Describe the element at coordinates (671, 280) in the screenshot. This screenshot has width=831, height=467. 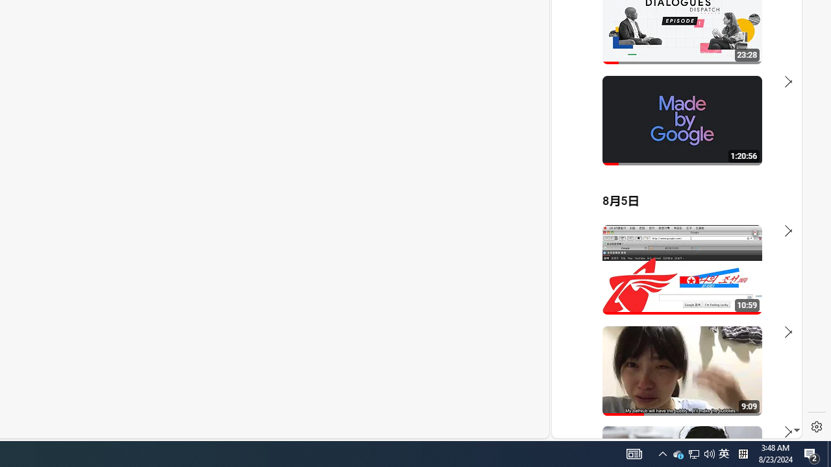
I see `YouTube` at that location.